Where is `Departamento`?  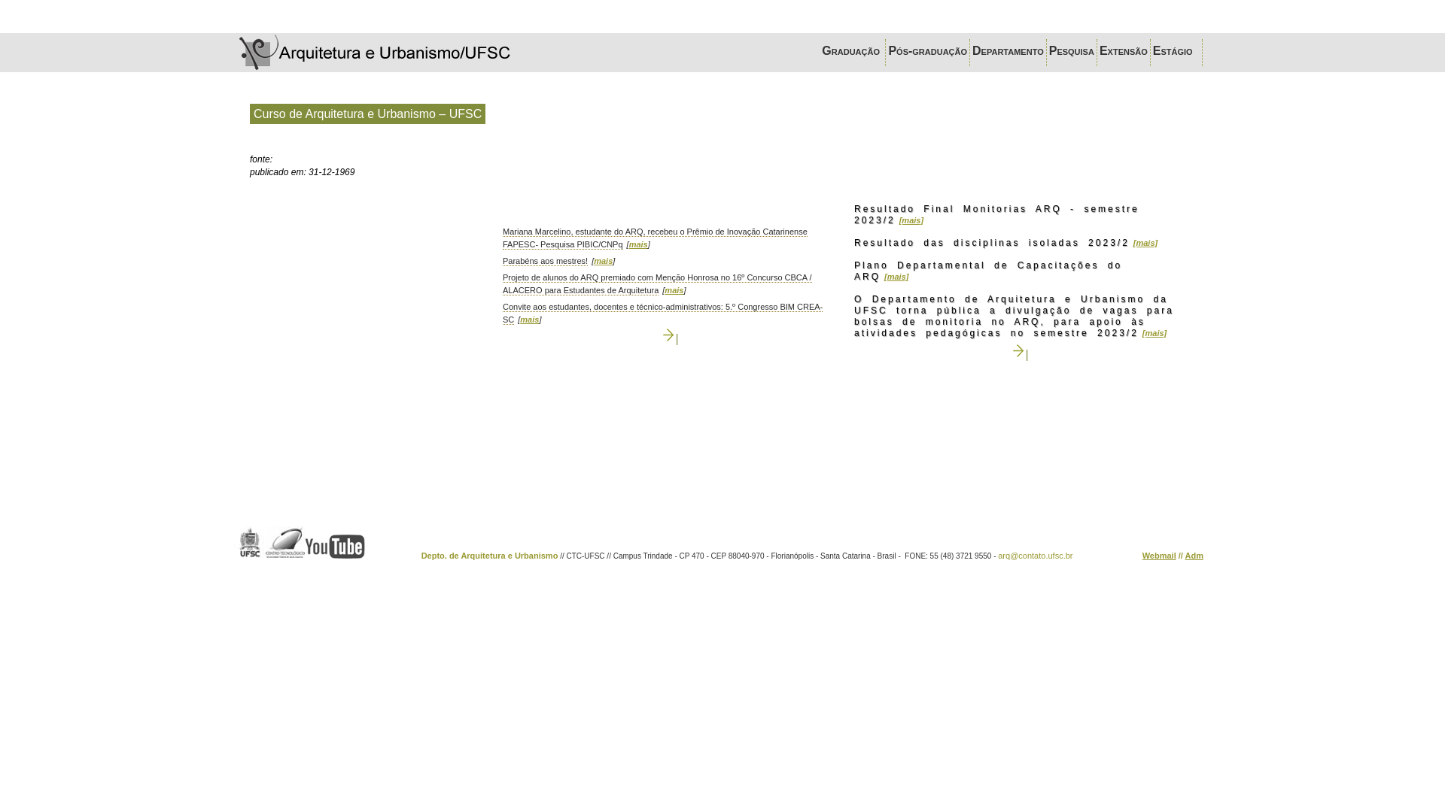 Departamento is located at coordinates (1008, 53).